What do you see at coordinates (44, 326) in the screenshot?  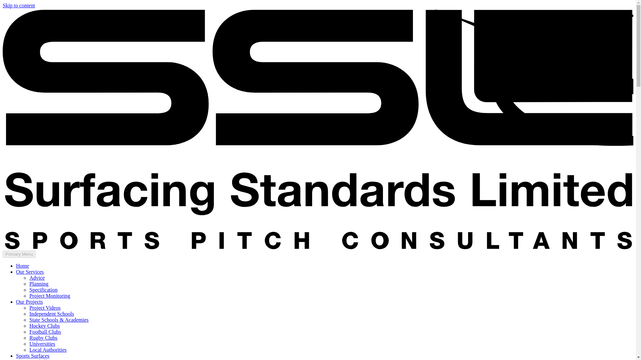 I see `Hockey Clubs` at bounding box center [44, 326].